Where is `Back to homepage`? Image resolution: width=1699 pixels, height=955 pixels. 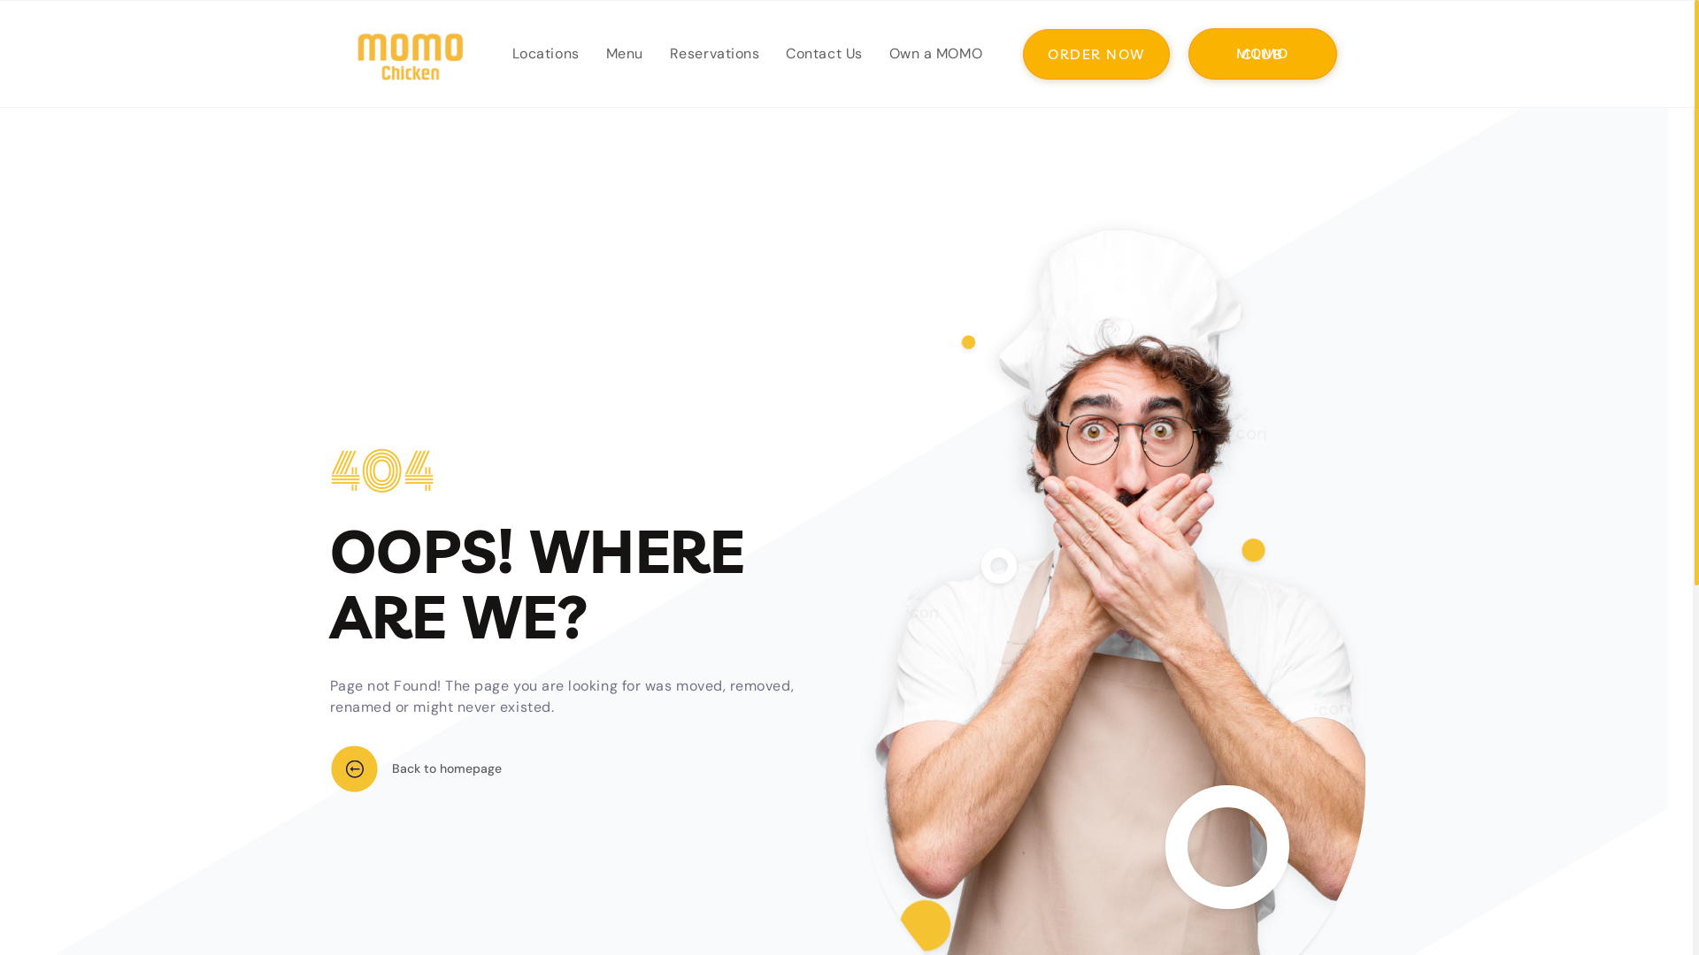 Back to homepage is located at coordinates (415, 769).